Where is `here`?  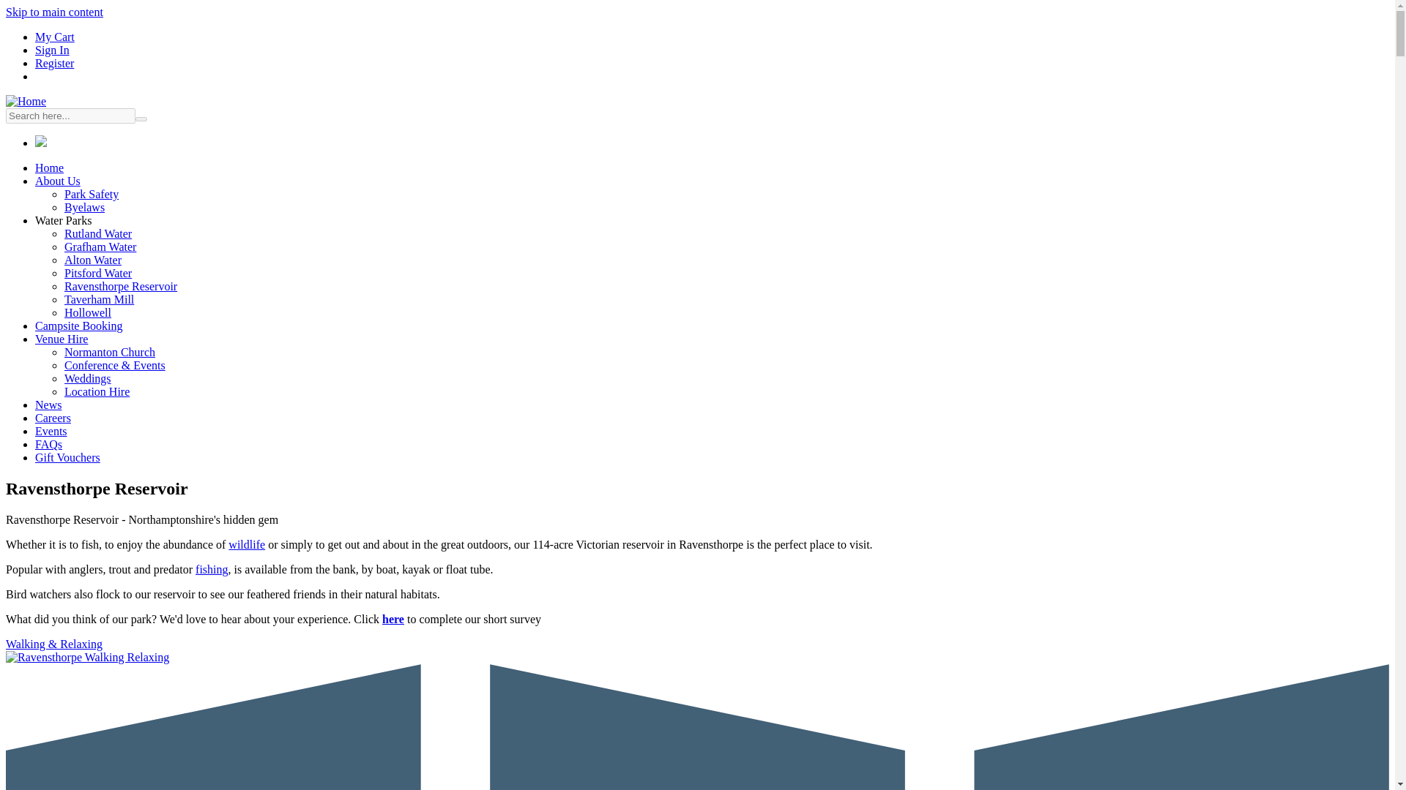 here is located at coordinates (393, 619).